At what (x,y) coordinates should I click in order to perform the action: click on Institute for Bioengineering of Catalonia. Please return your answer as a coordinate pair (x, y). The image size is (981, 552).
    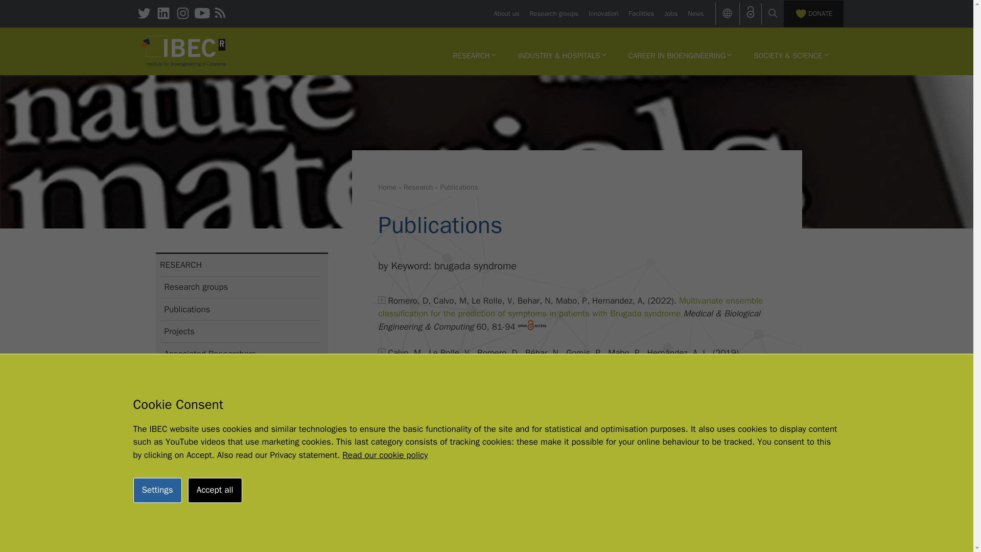
    Looking at the image, I should click on (184, 51).